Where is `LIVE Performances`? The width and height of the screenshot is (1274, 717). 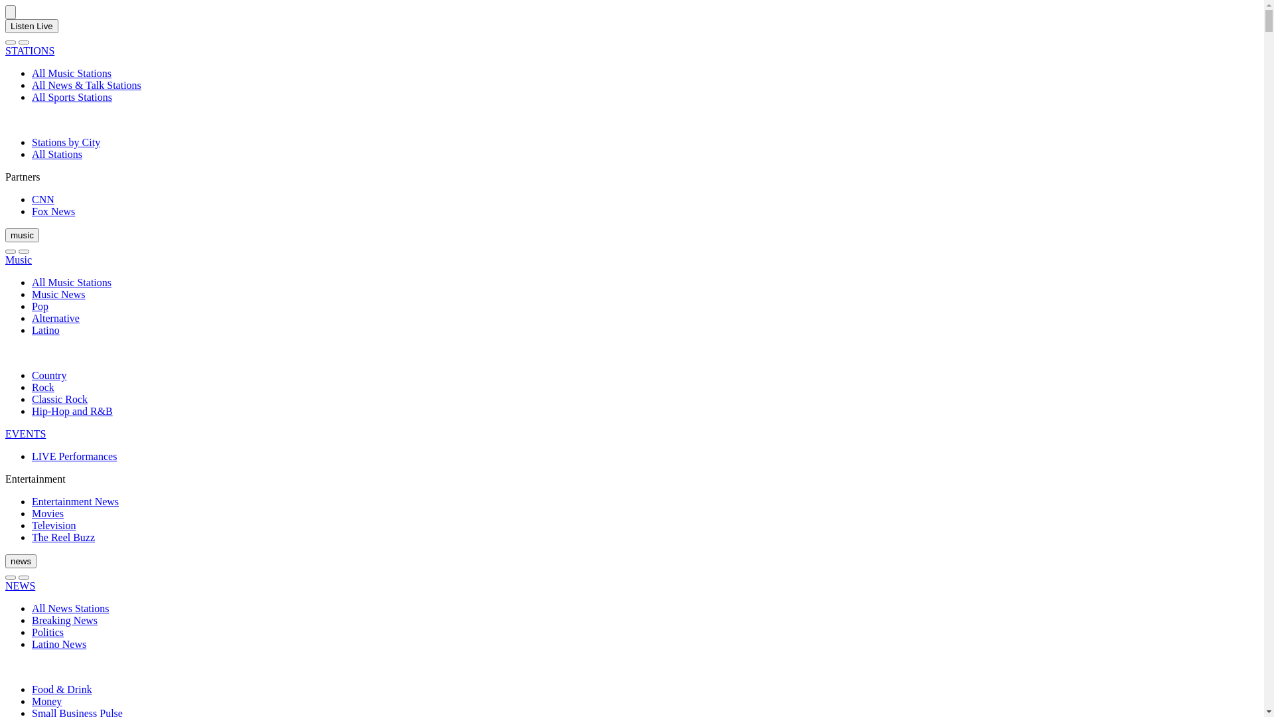
LIVE Performances is located at coordinates (74, 457).